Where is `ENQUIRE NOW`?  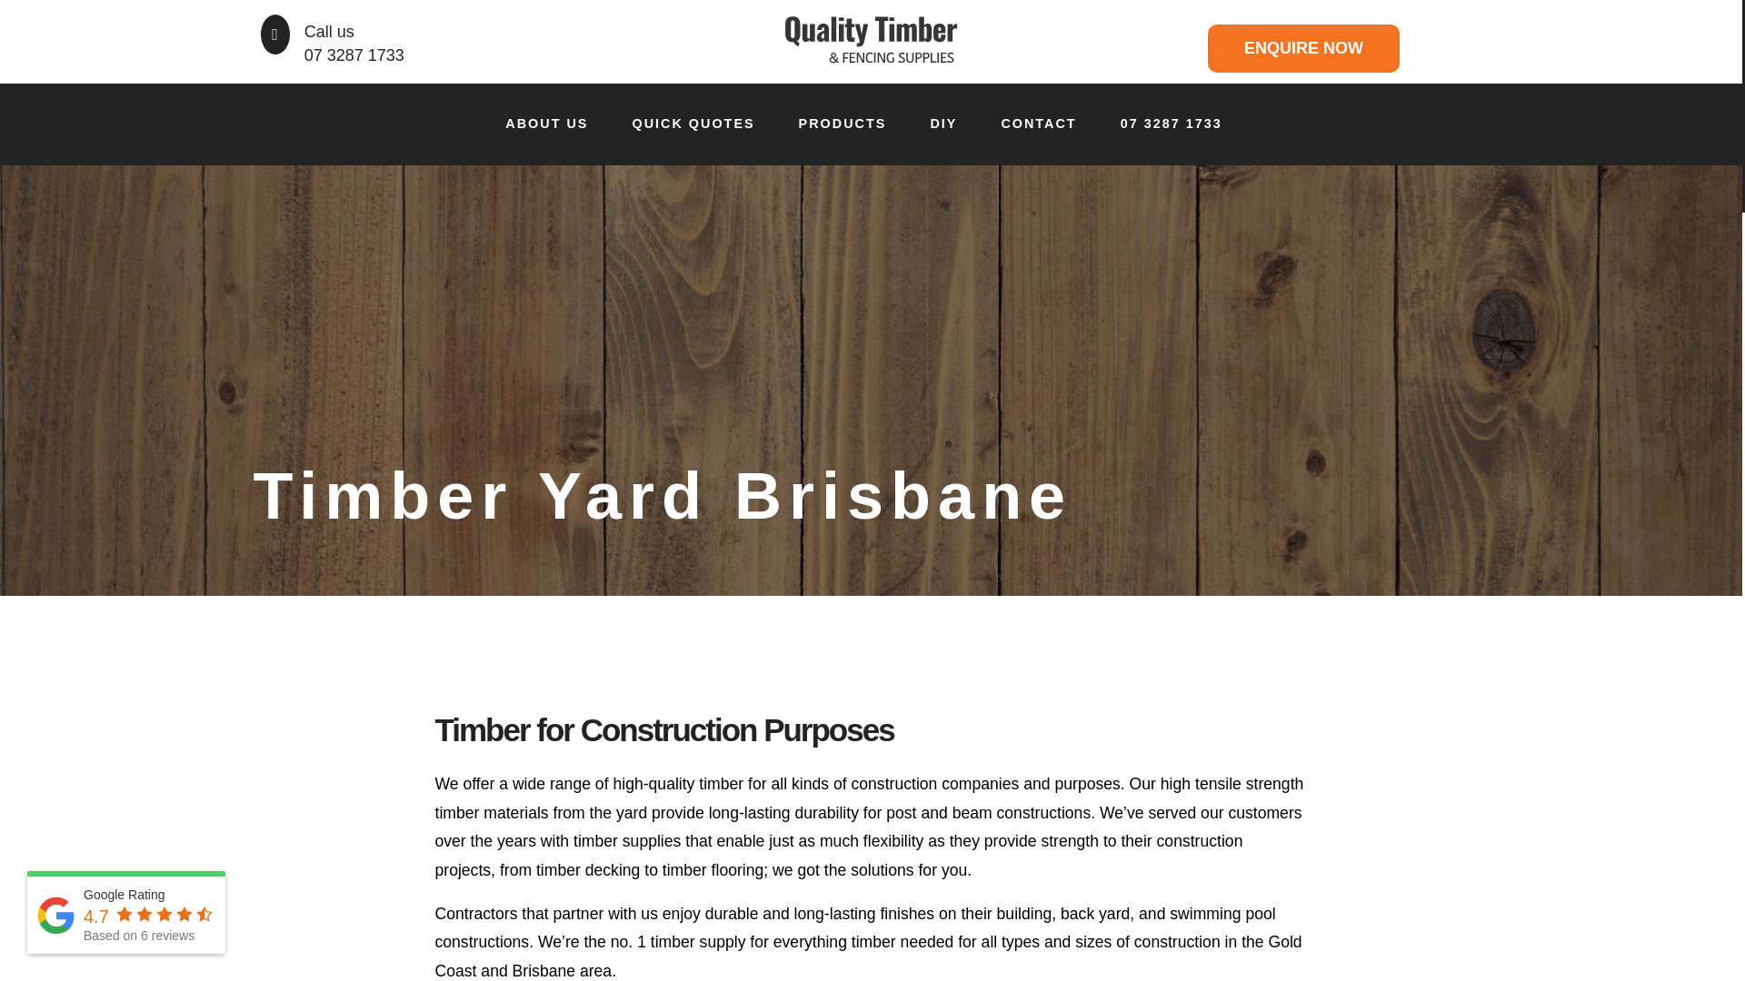
ENQUIRE NOW is located at coordinates (1303, 48).